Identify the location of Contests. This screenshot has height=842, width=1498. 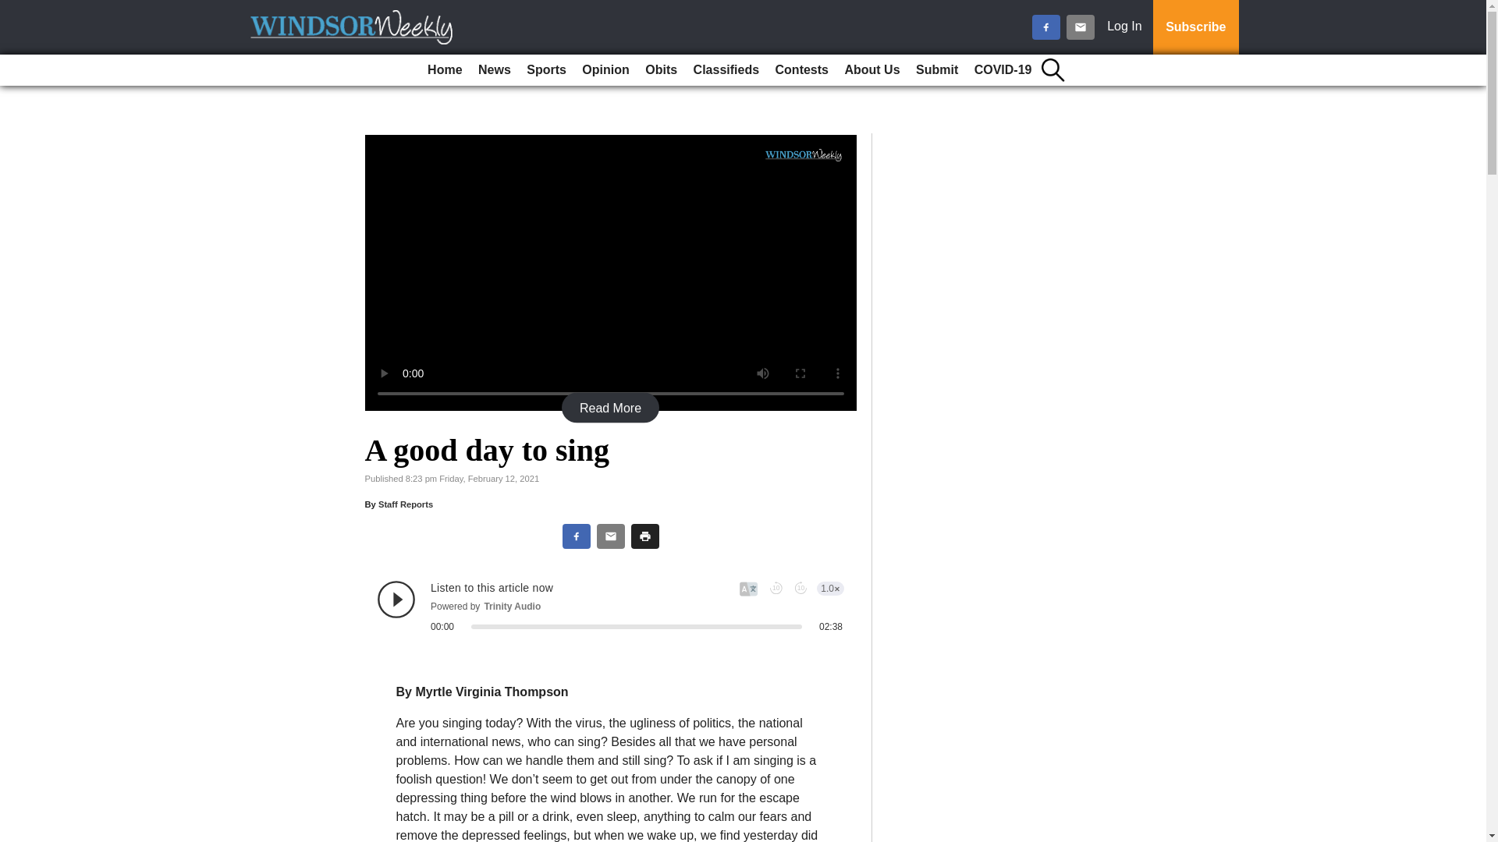
(802, 70).